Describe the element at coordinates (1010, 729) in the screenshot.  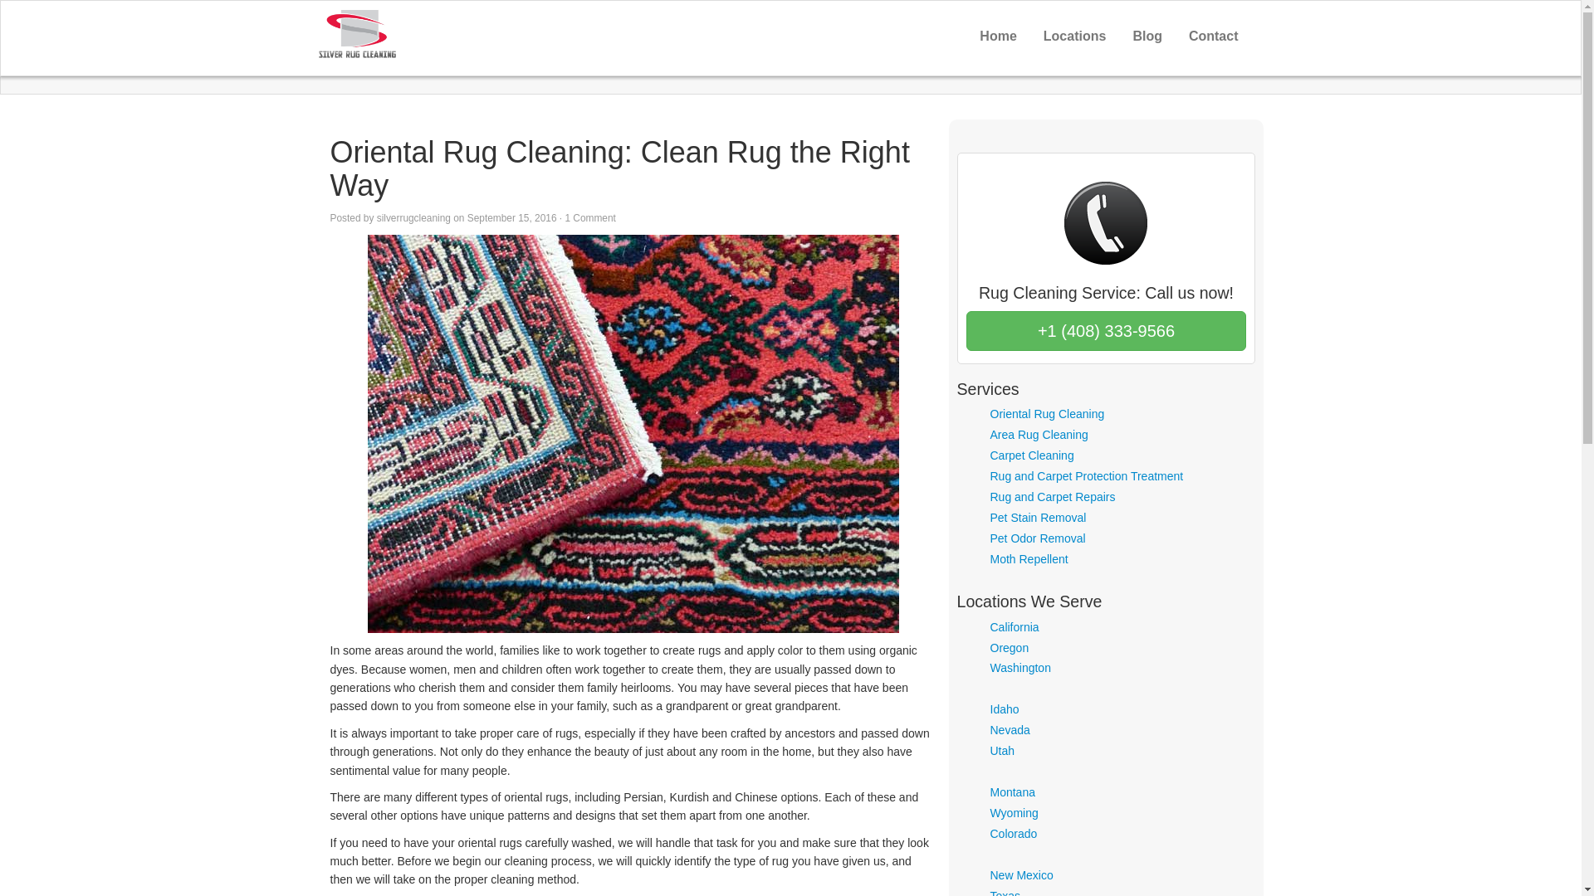
I see `Nevada` at that location.